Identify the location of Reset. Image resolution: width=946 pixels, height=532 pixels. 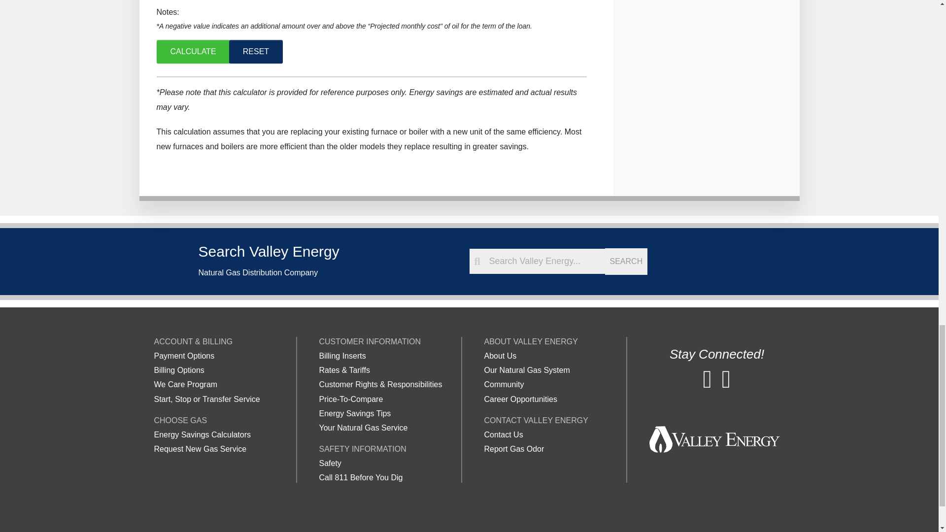
(256, 51).